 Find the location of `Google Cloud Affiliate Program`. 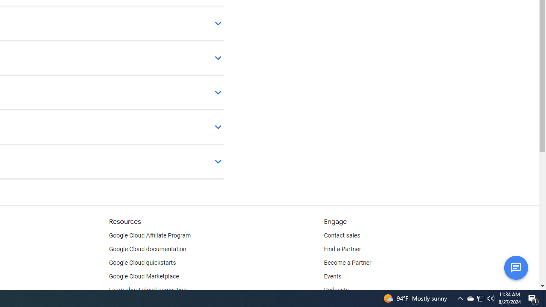

Google Cloud Affiliate Program is located at coordinates (150, 235).